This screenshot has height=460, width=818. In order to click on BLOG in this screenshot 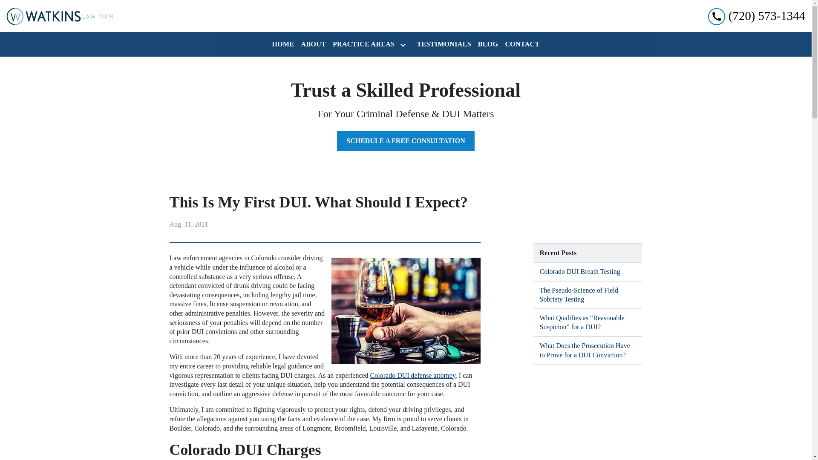, I will do `click(488, 44)`.